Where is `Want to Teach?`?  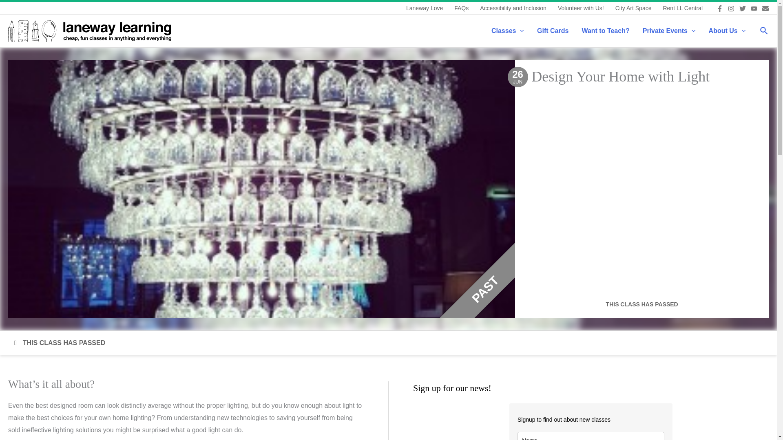 Want to Teach? is located at coordinates (605, 31).